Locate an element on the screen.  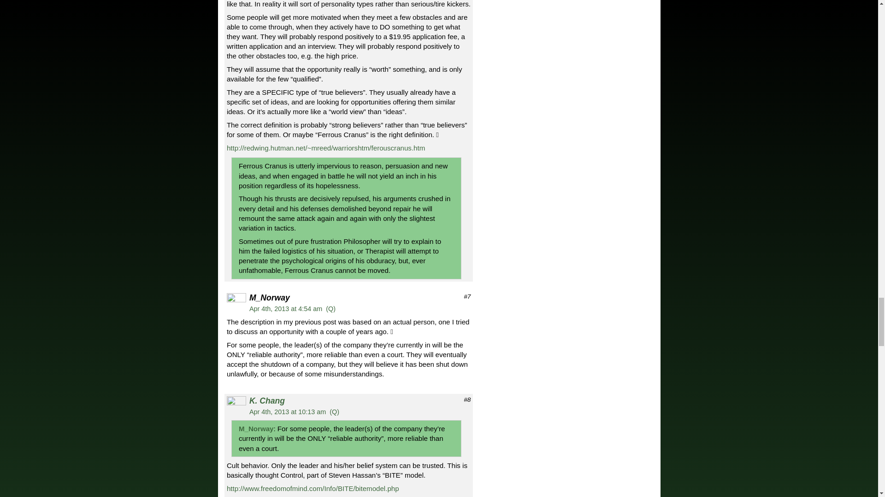
K. Chang is located at coordinates (267, 400).